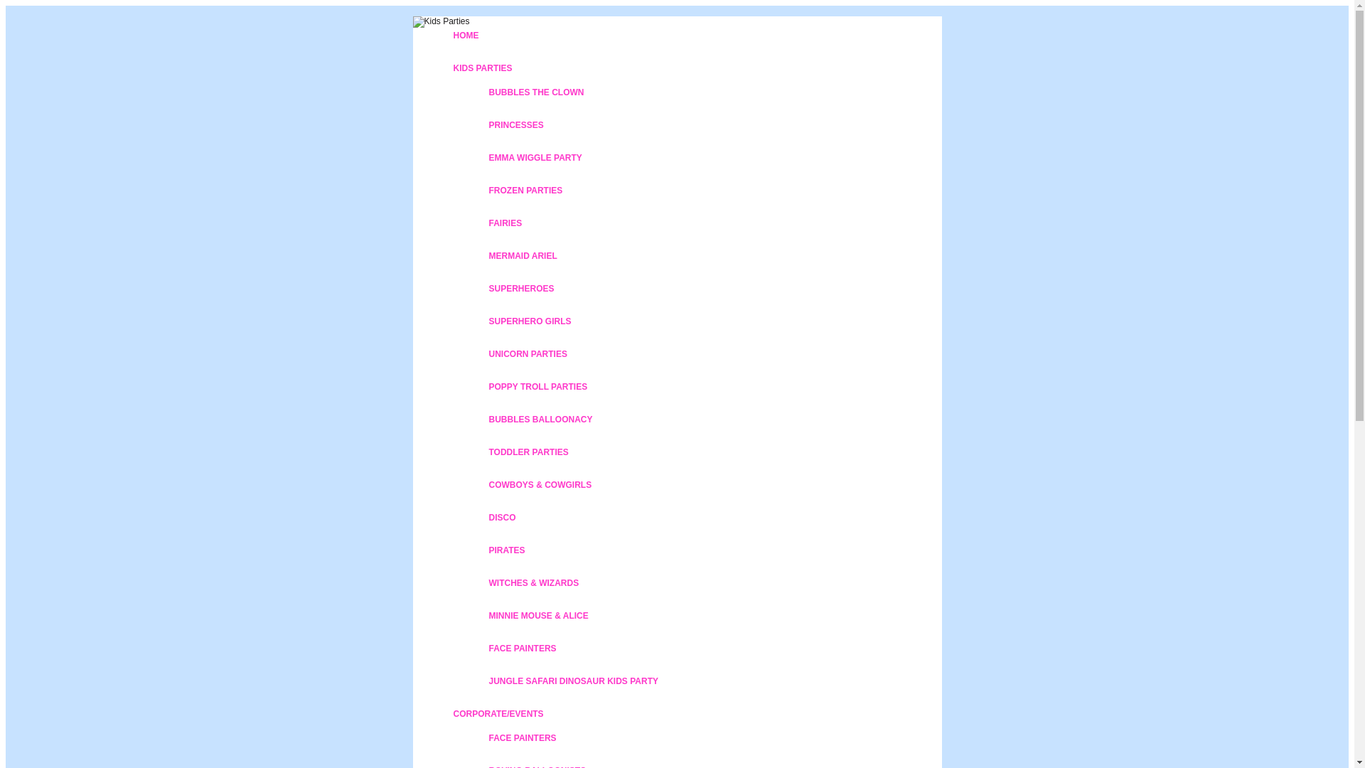 The height and width of the screenshot is (768, 1365). Describe the element at coordinates (528, 452) in the screenshot. I see `TODDLER PARTIES` at that location.